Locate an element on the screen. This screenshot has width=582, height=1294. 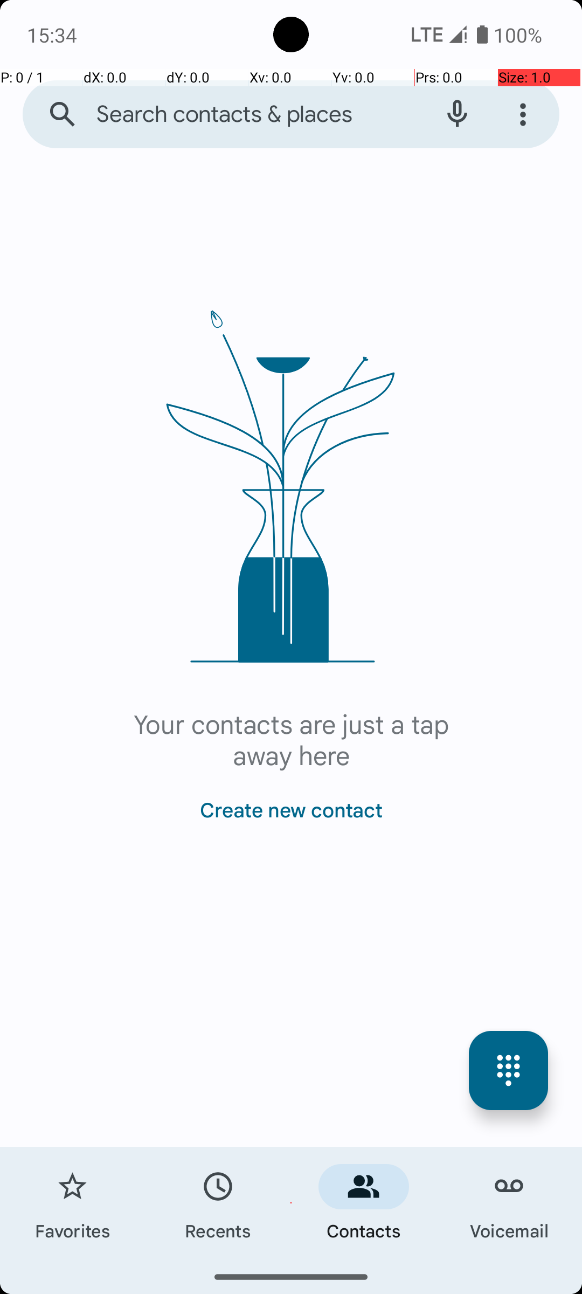
key pad is located at coordinates (509, 1071).